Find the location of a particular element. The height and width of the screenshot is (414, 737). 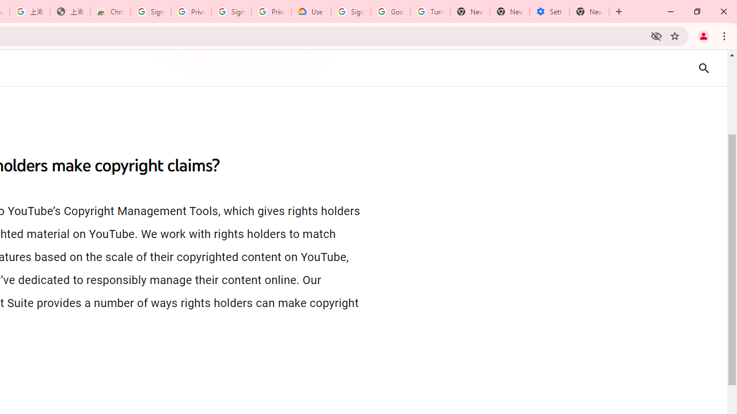

Search is located at coordinates (704, 68).